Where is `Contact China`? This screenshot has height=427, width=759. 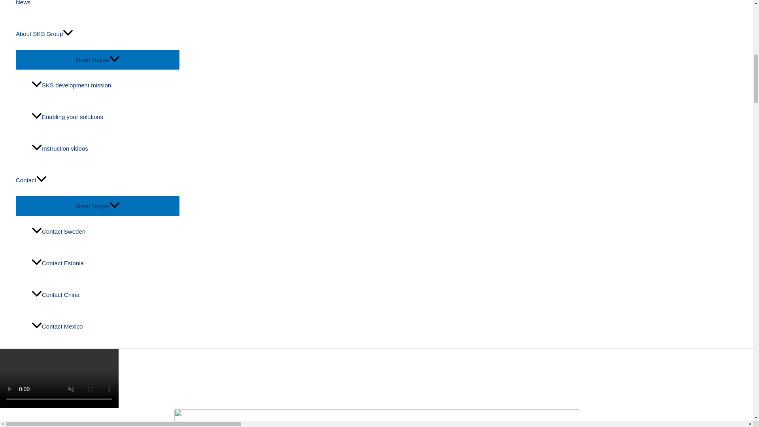
Contact China is located at coordinates (105, 295).